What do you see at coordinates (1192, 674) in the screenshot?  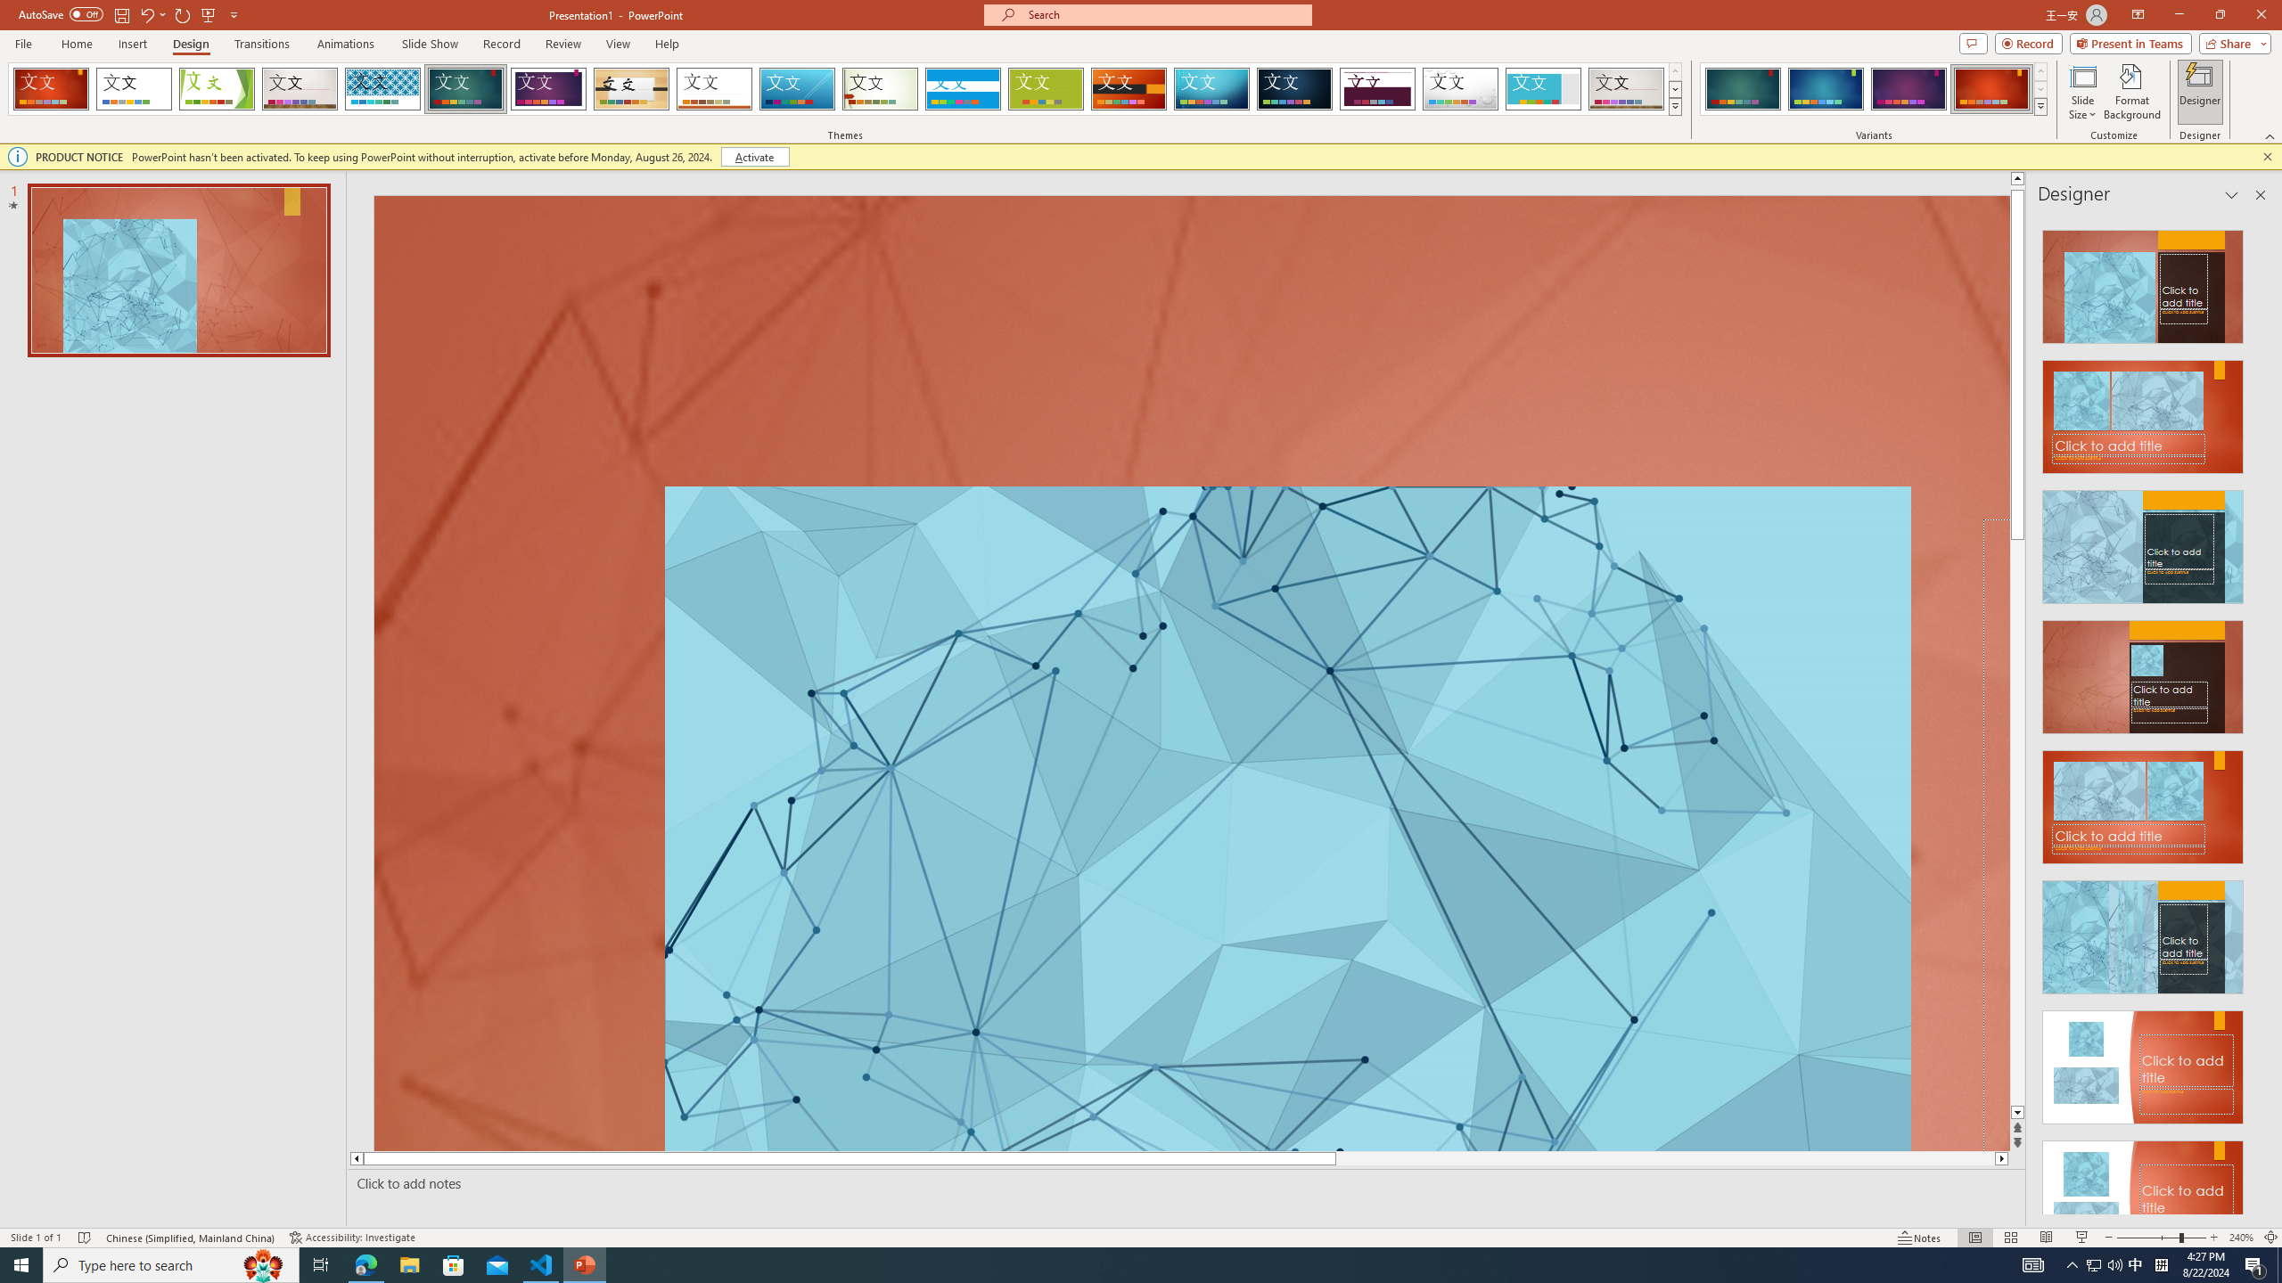 I see `An abstract genetic concept` at bounding box center [1192, 674].